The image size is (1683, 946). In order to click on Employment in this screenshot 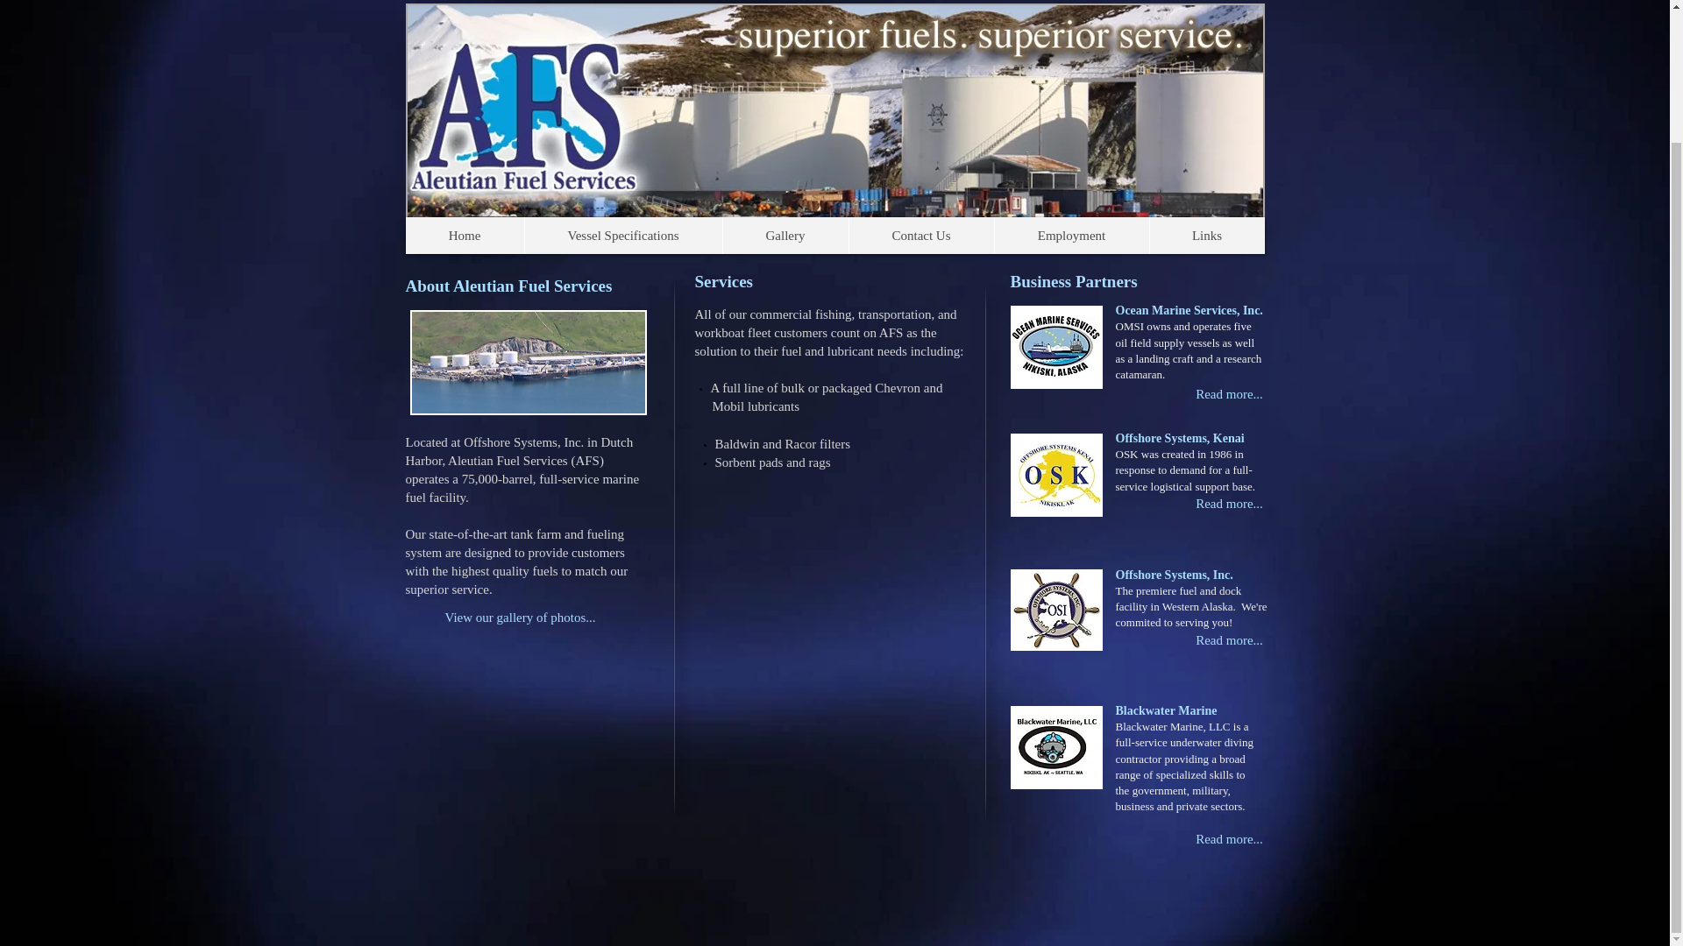, I will do `click(1071, 236)`.